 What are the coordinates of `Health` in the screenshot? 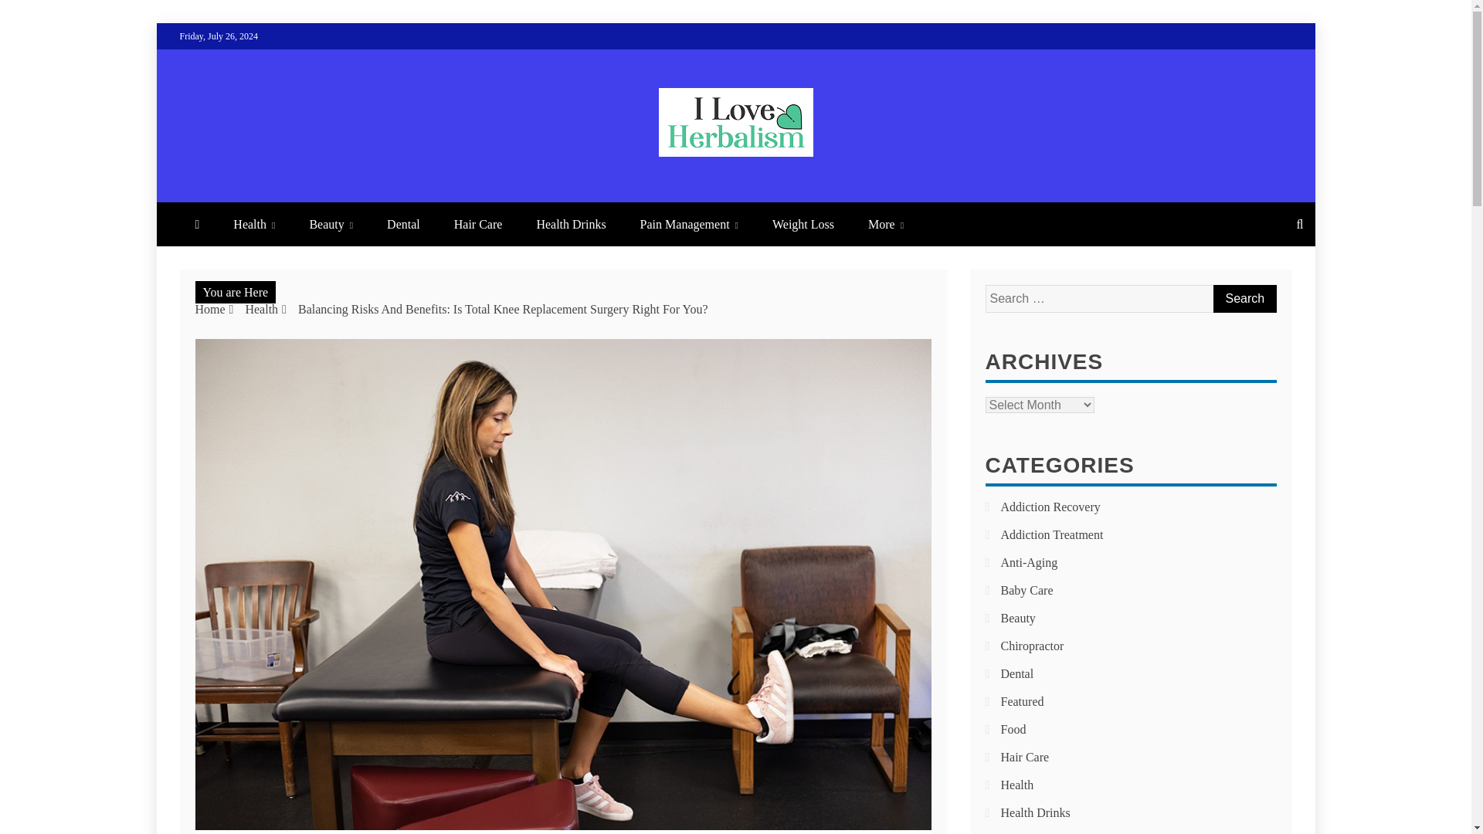 It's located at (261, 309).